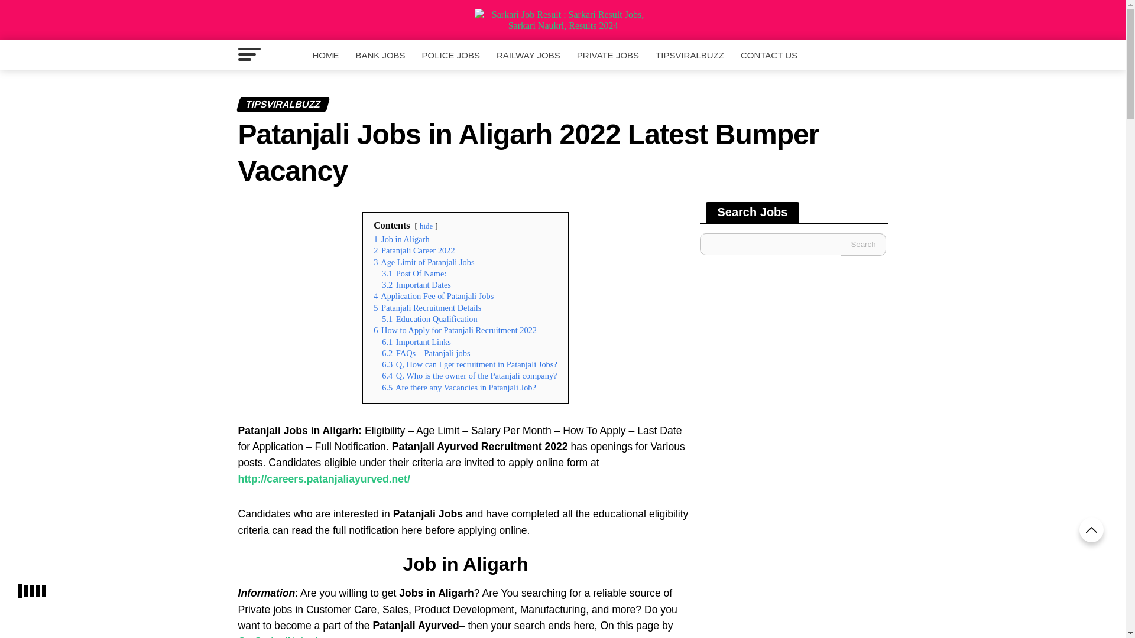  What do you see at coordinates (455, 330) in the screenshot?
I see `6 How to Apply for Patanjali Recruitment 2022` at bounding box center [455, 330].